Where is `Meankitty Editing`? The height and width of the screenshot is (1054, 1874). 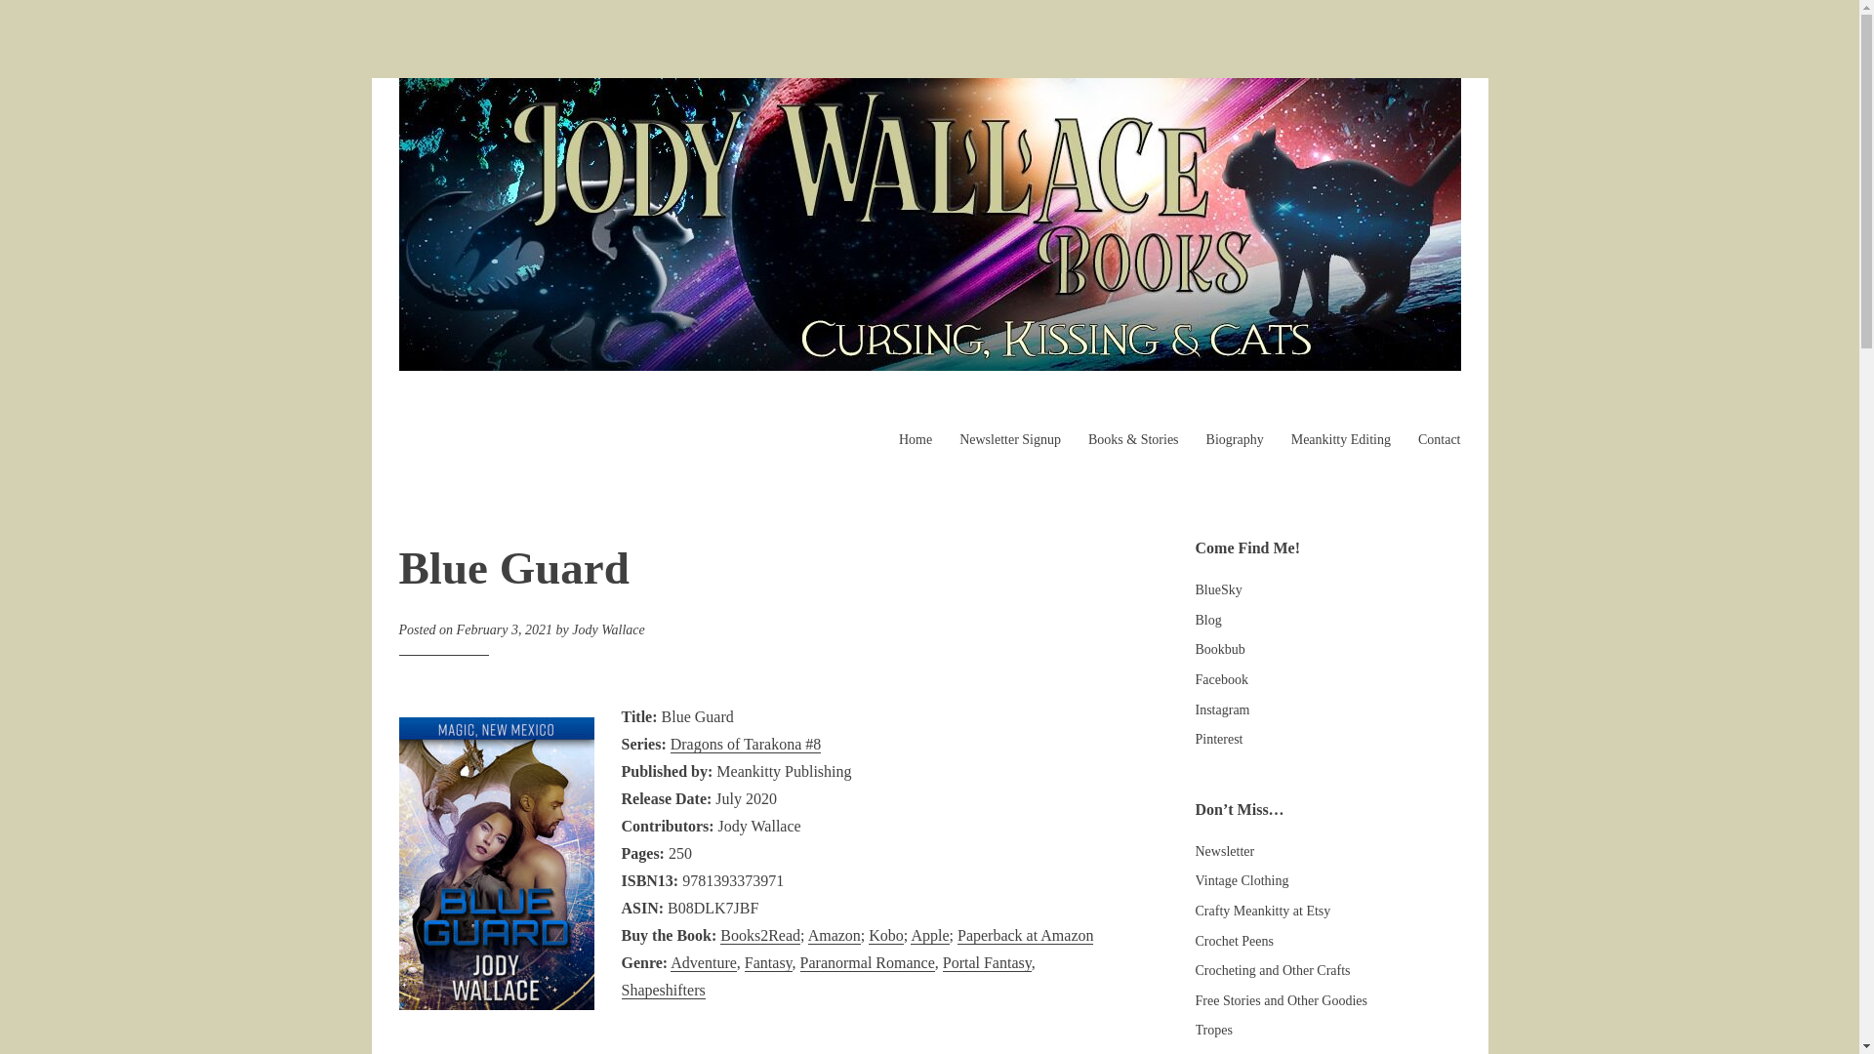 Meankitty Editing is located at coordinates (1340, 439).